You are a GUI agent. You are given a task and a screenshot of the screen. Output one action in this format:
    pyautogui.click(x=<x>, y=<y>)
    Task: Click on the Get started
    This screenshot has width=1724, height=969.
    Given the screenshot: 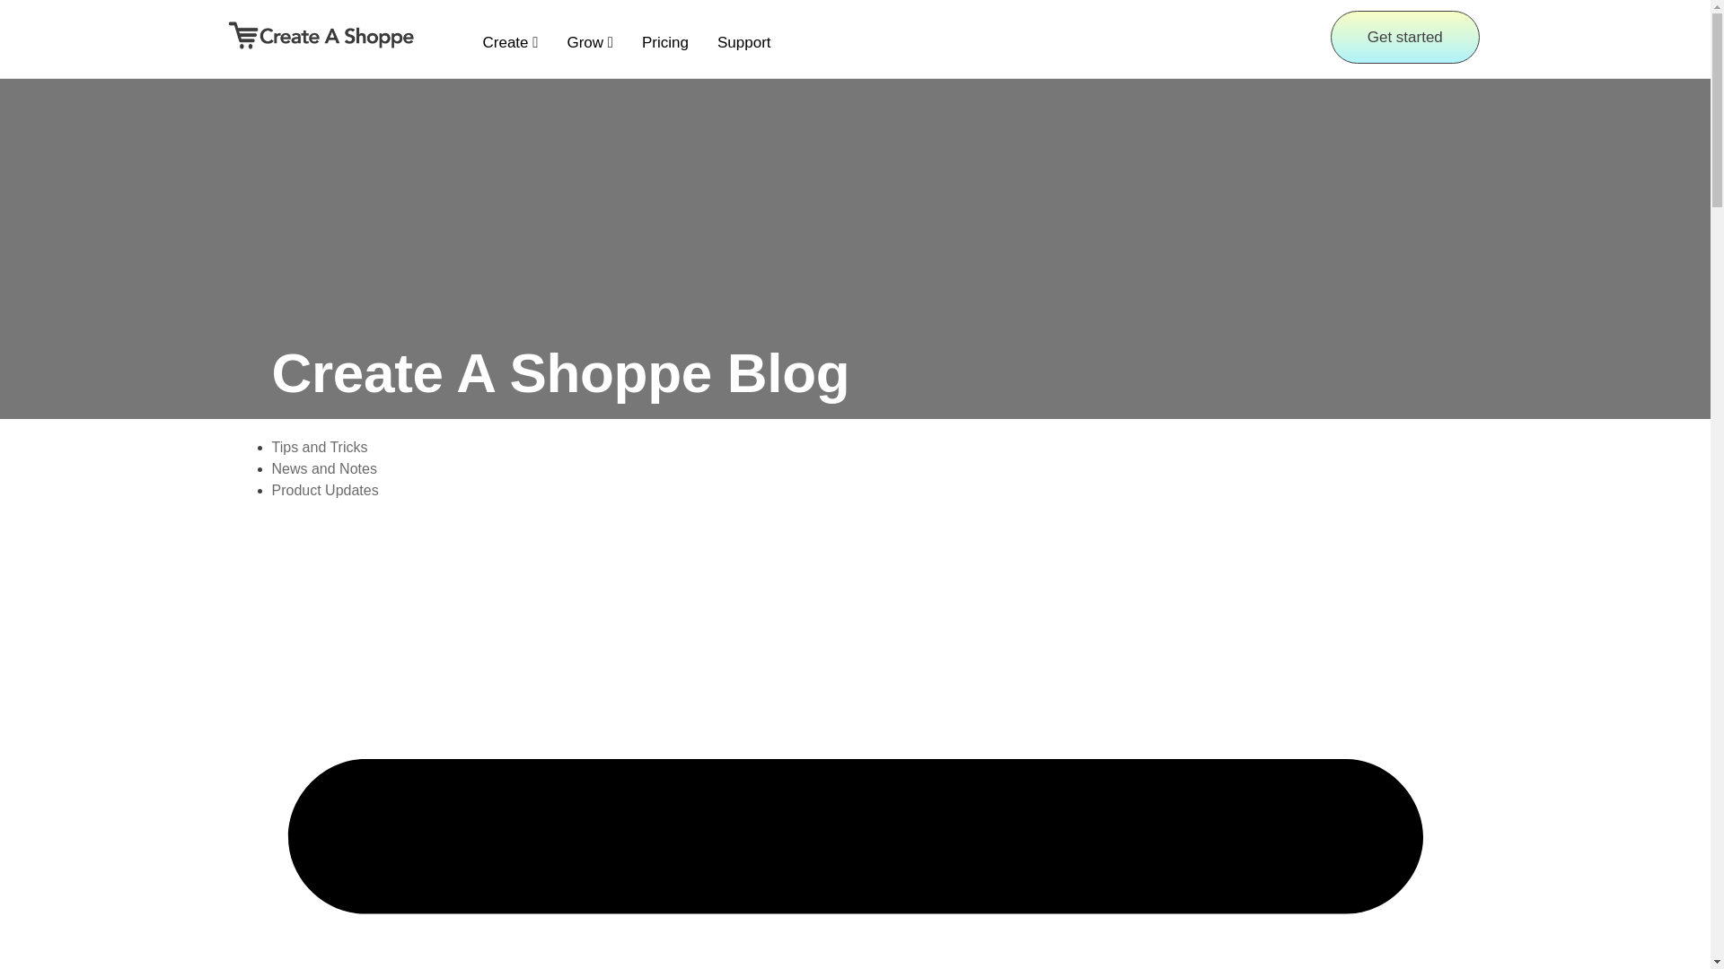 What is the action you would take?
    pyautogui.click(x=1404, y=37)
    